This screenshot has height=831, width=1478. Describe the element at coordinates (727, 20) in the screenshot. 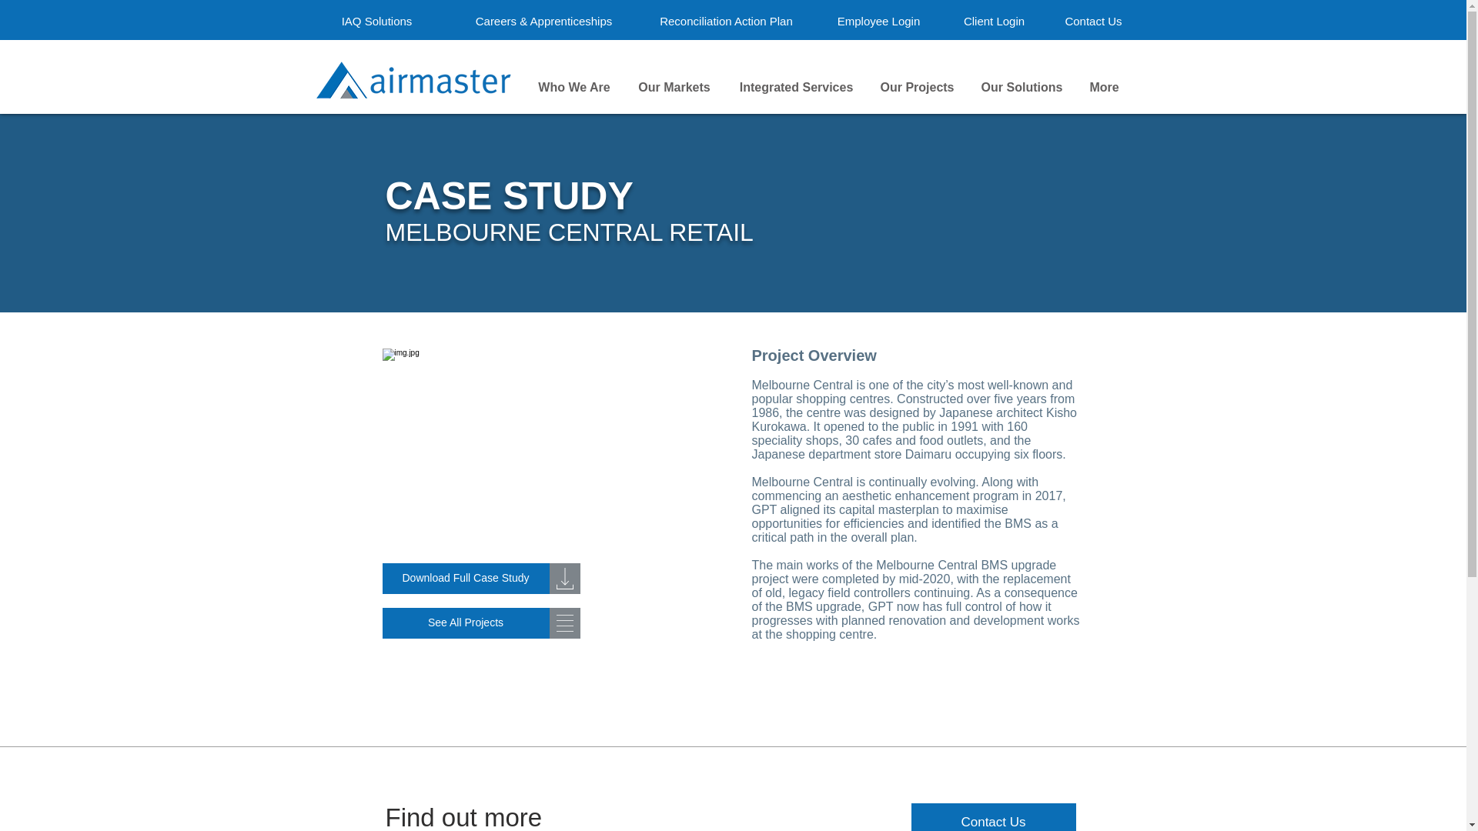

I see `Reconciliation Action Plan` at that location.